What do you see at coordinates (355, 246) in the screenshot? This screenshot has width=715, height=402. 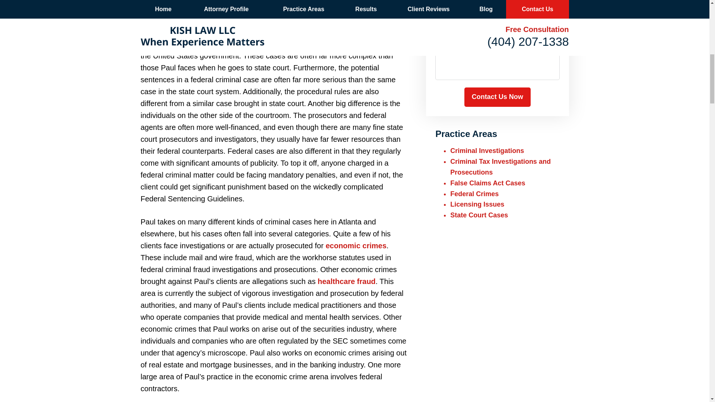 I see `economic crimes` at bounding box center [355, 246].